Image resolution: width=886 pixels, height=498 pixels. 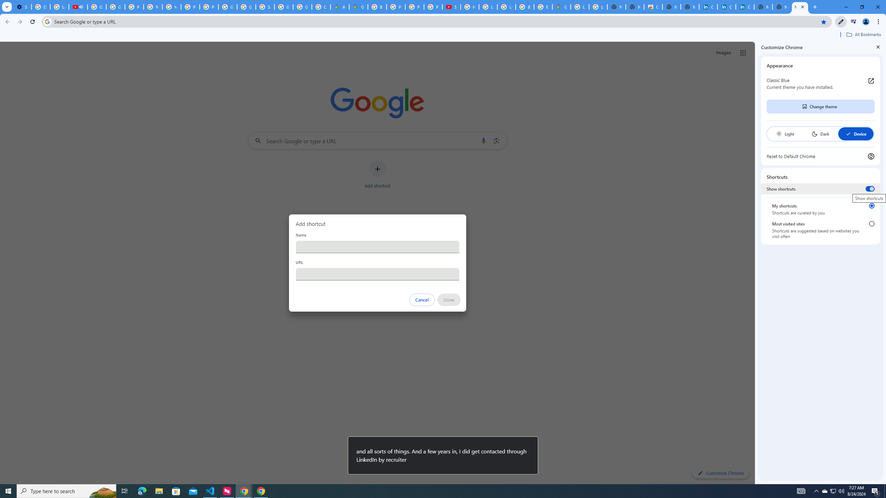 What do you see at coordinates (59, 7) in the screenshot?
I see `Learn how to find your photos - Google Photos Help` at bounding box center [59, 7].